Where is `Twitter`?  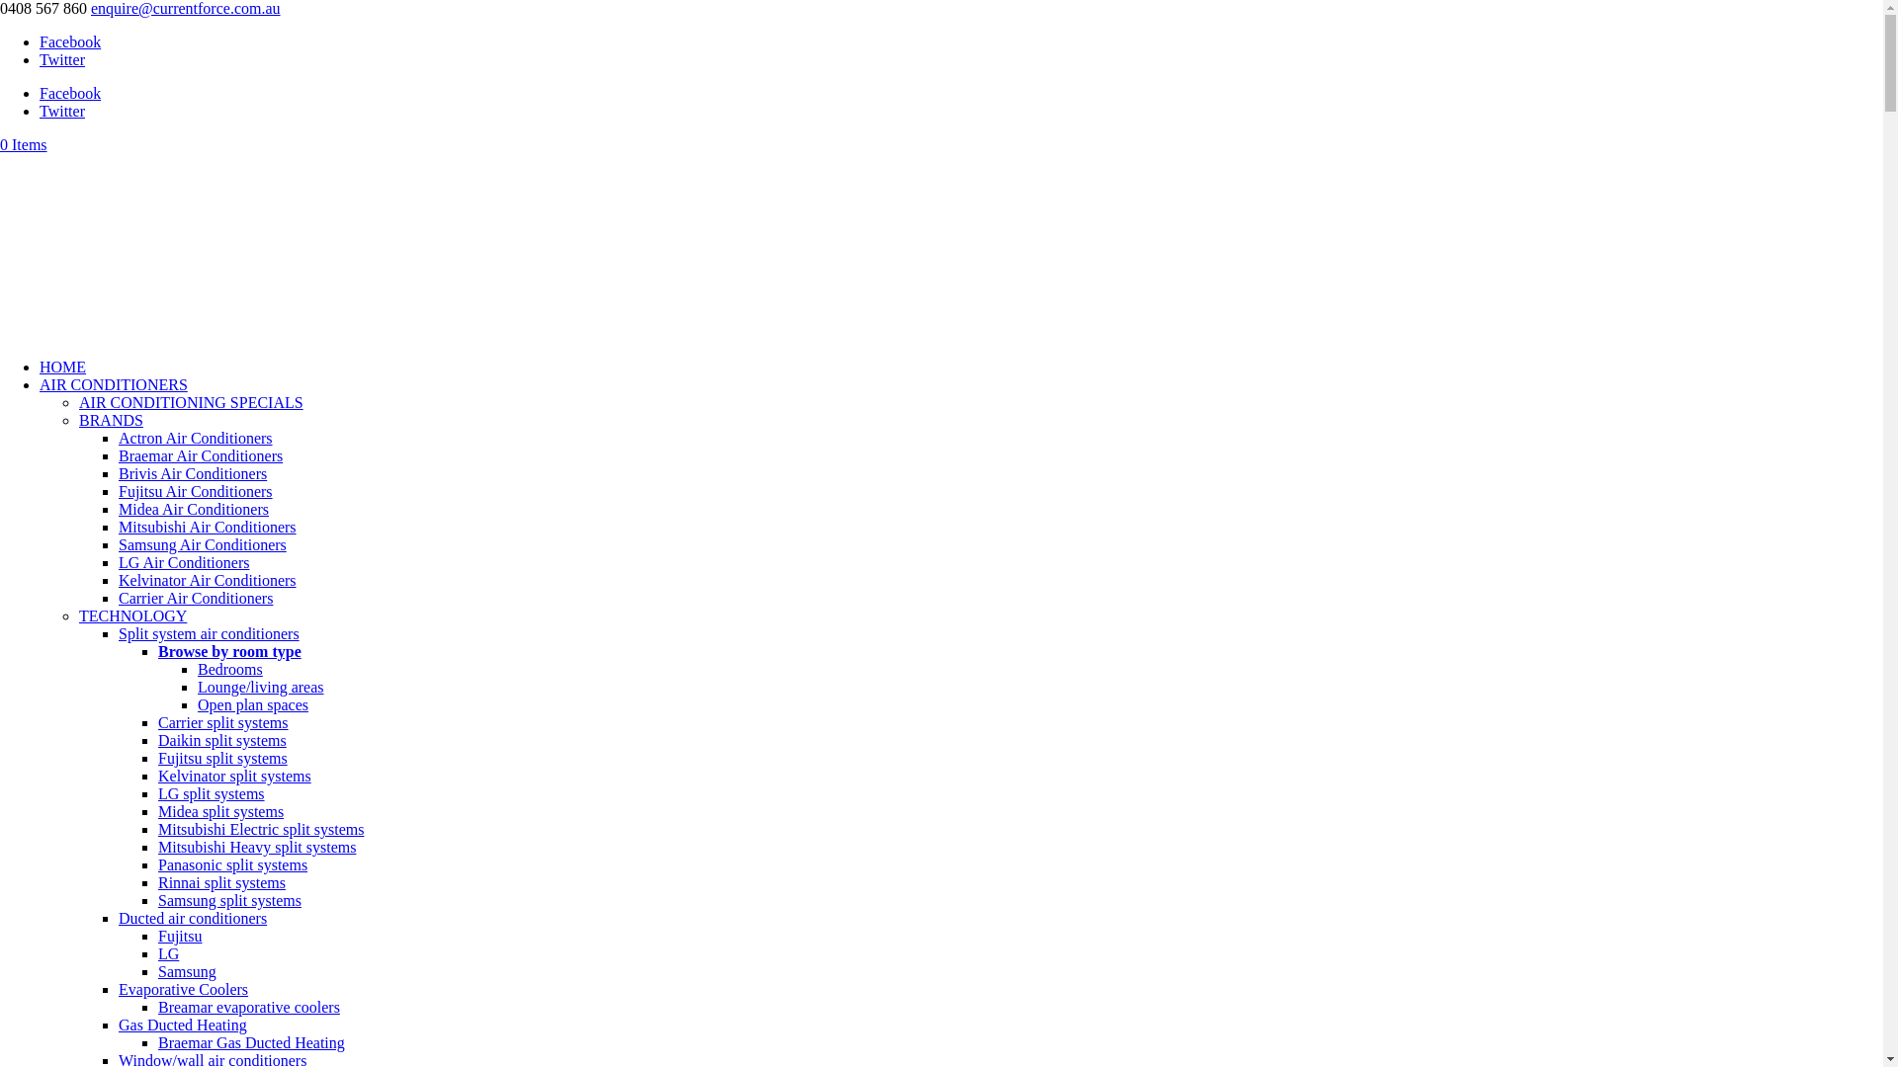 Twitter is located at coordinates (62, 59).